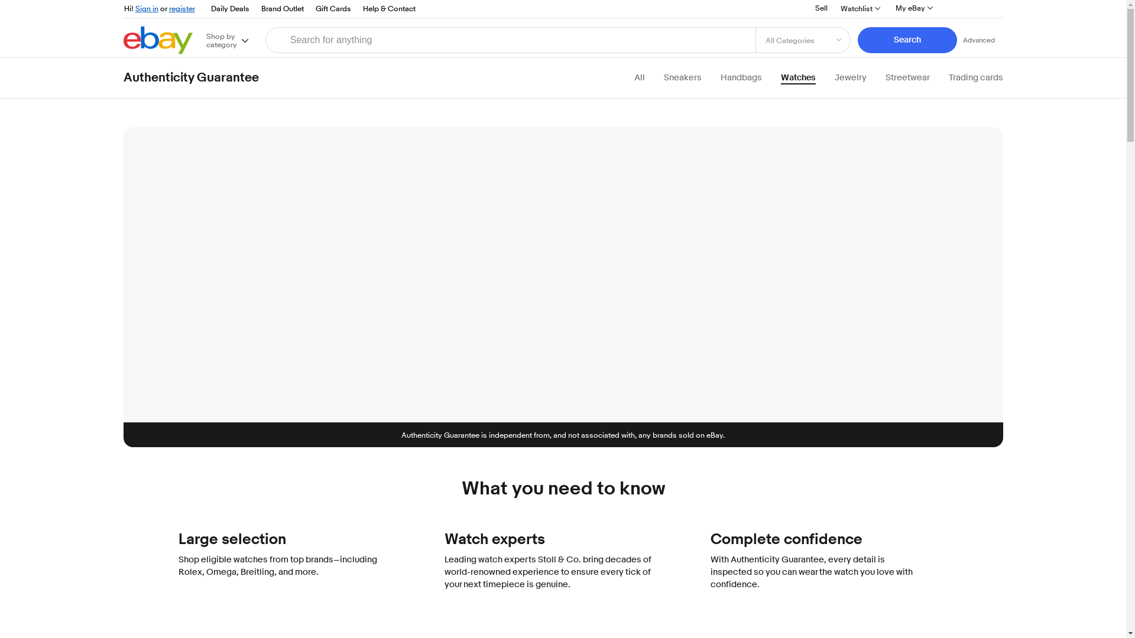 This screenshot has height=638, width=1135. I want to click on My eBay, so click(913, 7).